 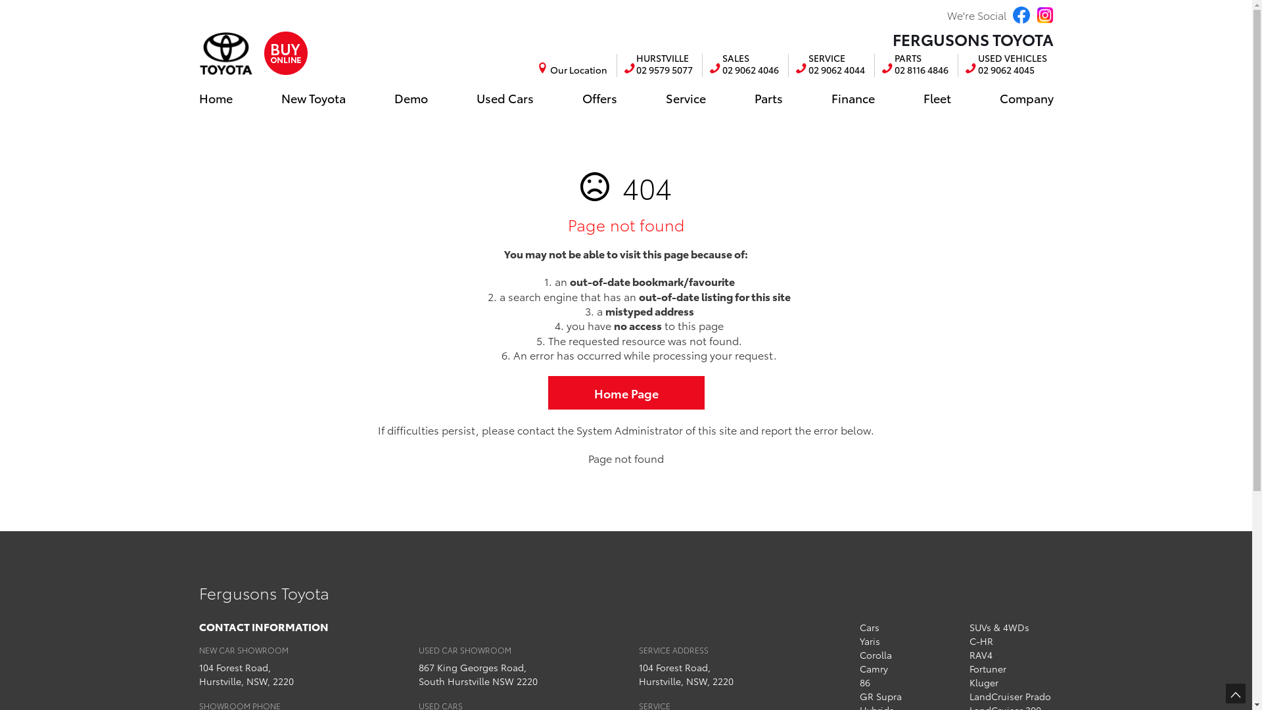 What do you see at coordinates (988, 669) in the screenshot?
I see `Fortuner` at bounding box center [988, 669].